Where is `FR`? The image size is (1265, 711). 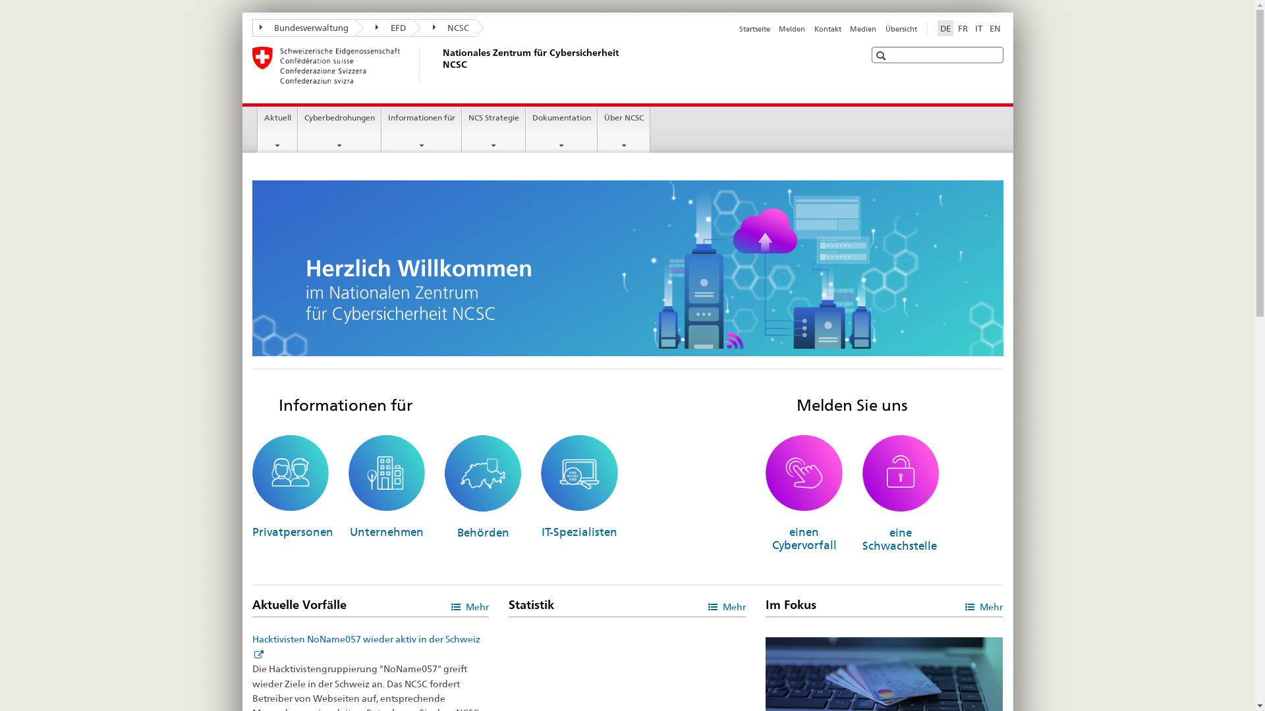
FR is located at coordinates (963, 28).